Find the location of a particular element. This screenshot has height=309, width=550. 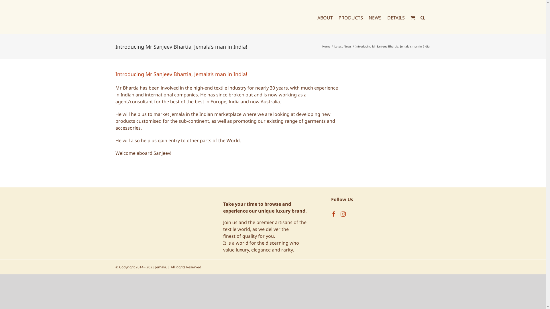

eWAY Payment Gateway is located at coordinates (158, 210).